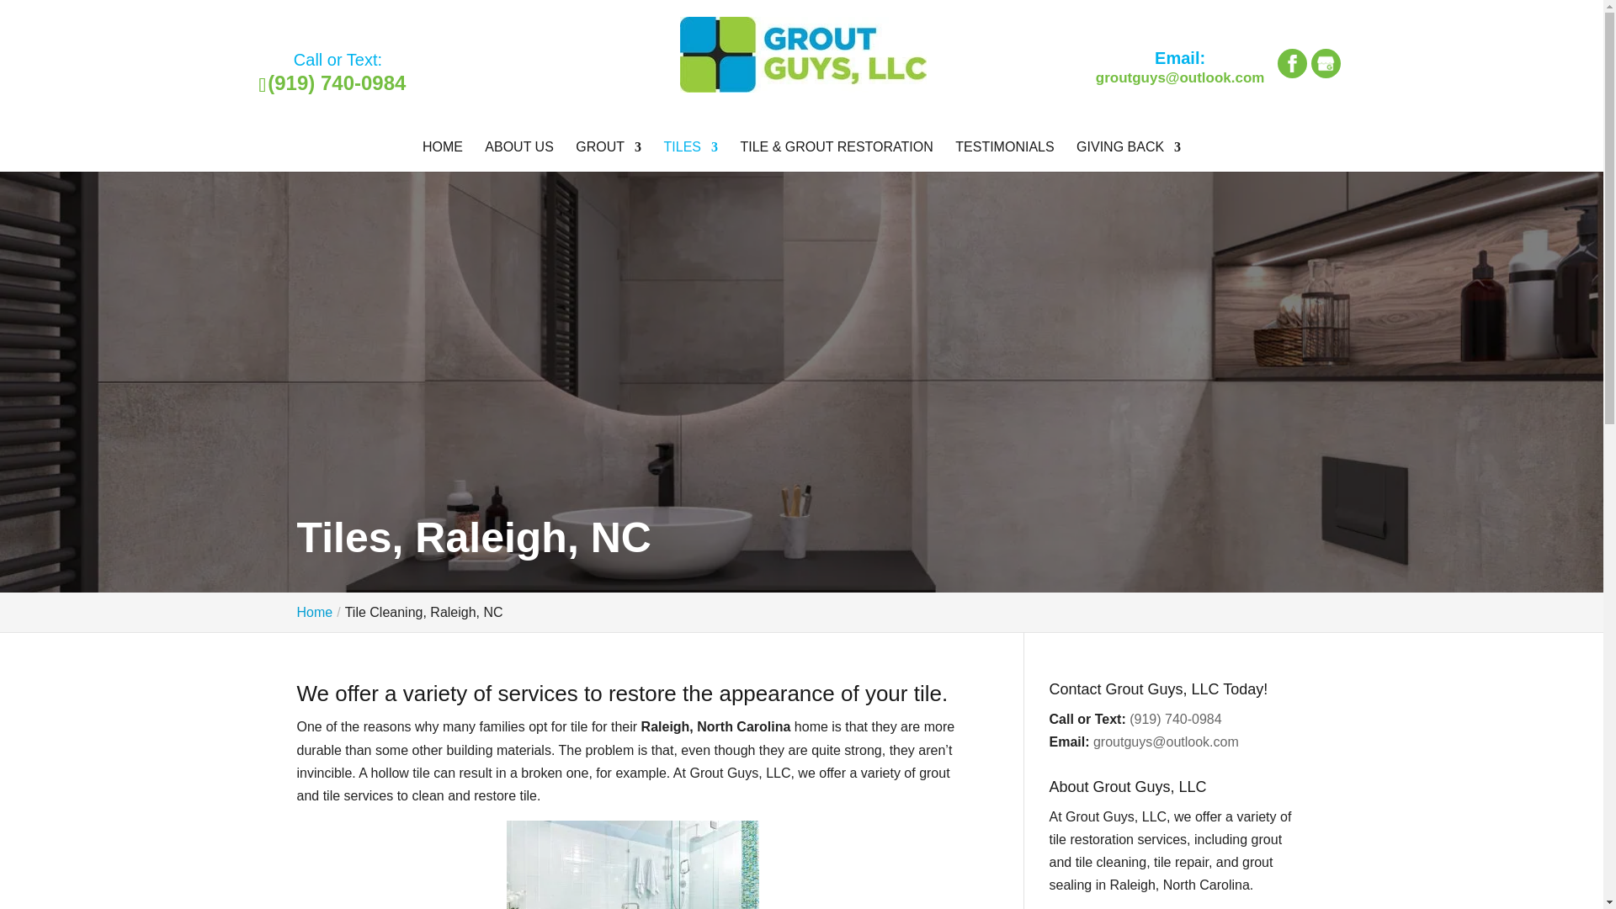 Image resolution: width=1616 pixels, height=909 pixels. I want to click on TESTIMONIALS, so click(1003, 157).